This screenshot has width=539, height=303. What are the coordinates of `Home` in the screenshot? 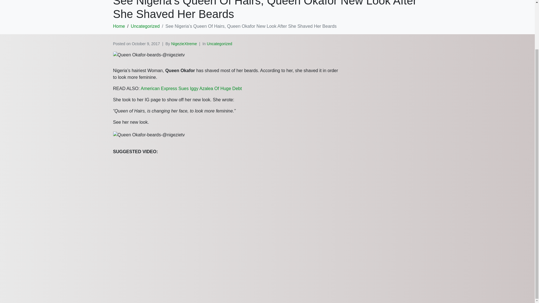 It's located at (119, 26).